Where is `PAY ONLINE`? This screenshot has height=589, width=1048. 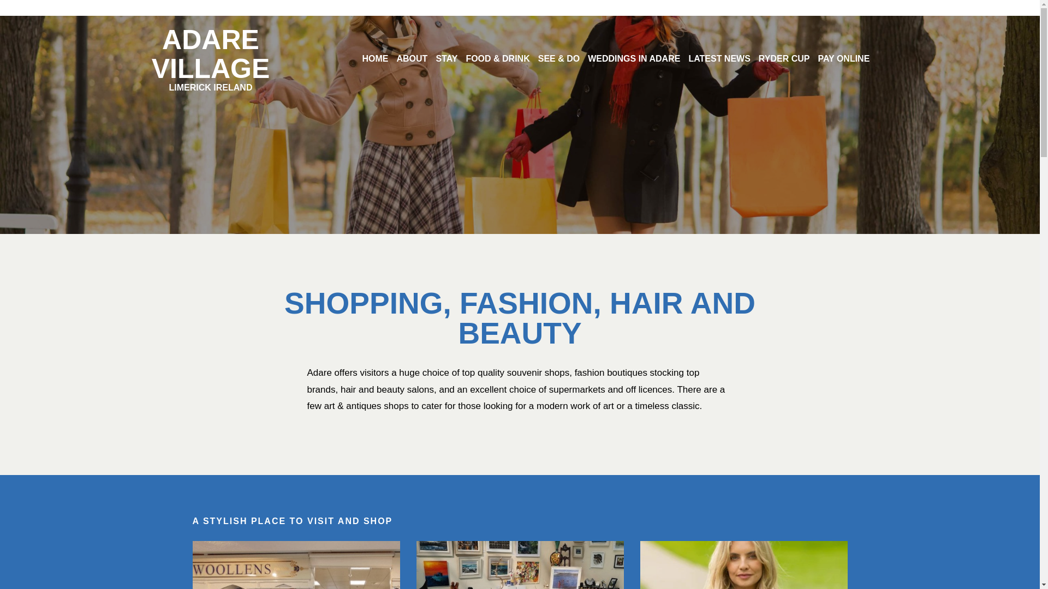
PAY ONLINE is located at coordinates (784, 59).